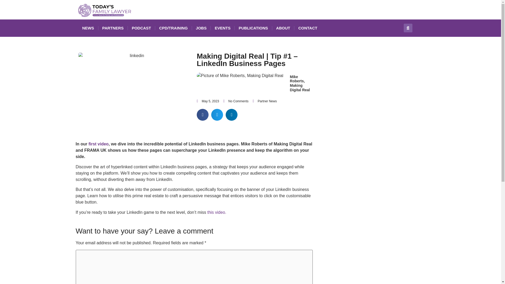  Describe the element at coordinates (222, 28) in the screenshot. I see `EVENTS` at that location.